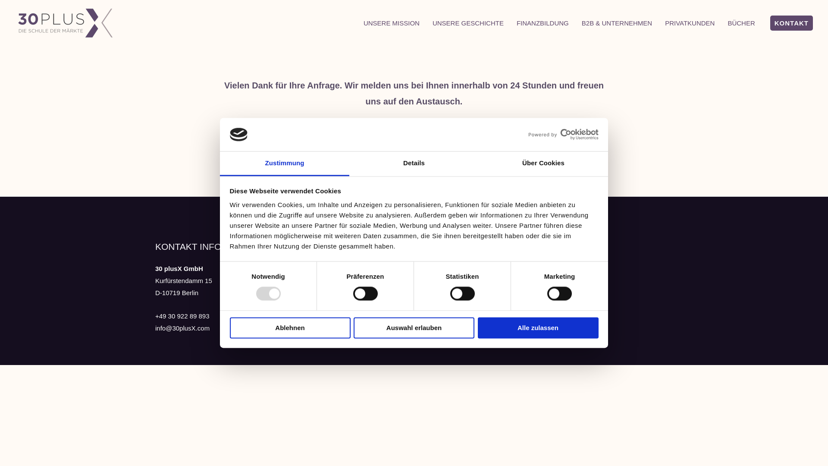  Describe the element at coordinates (349, 280) in the screenshot. I see `Instagram` at that location.